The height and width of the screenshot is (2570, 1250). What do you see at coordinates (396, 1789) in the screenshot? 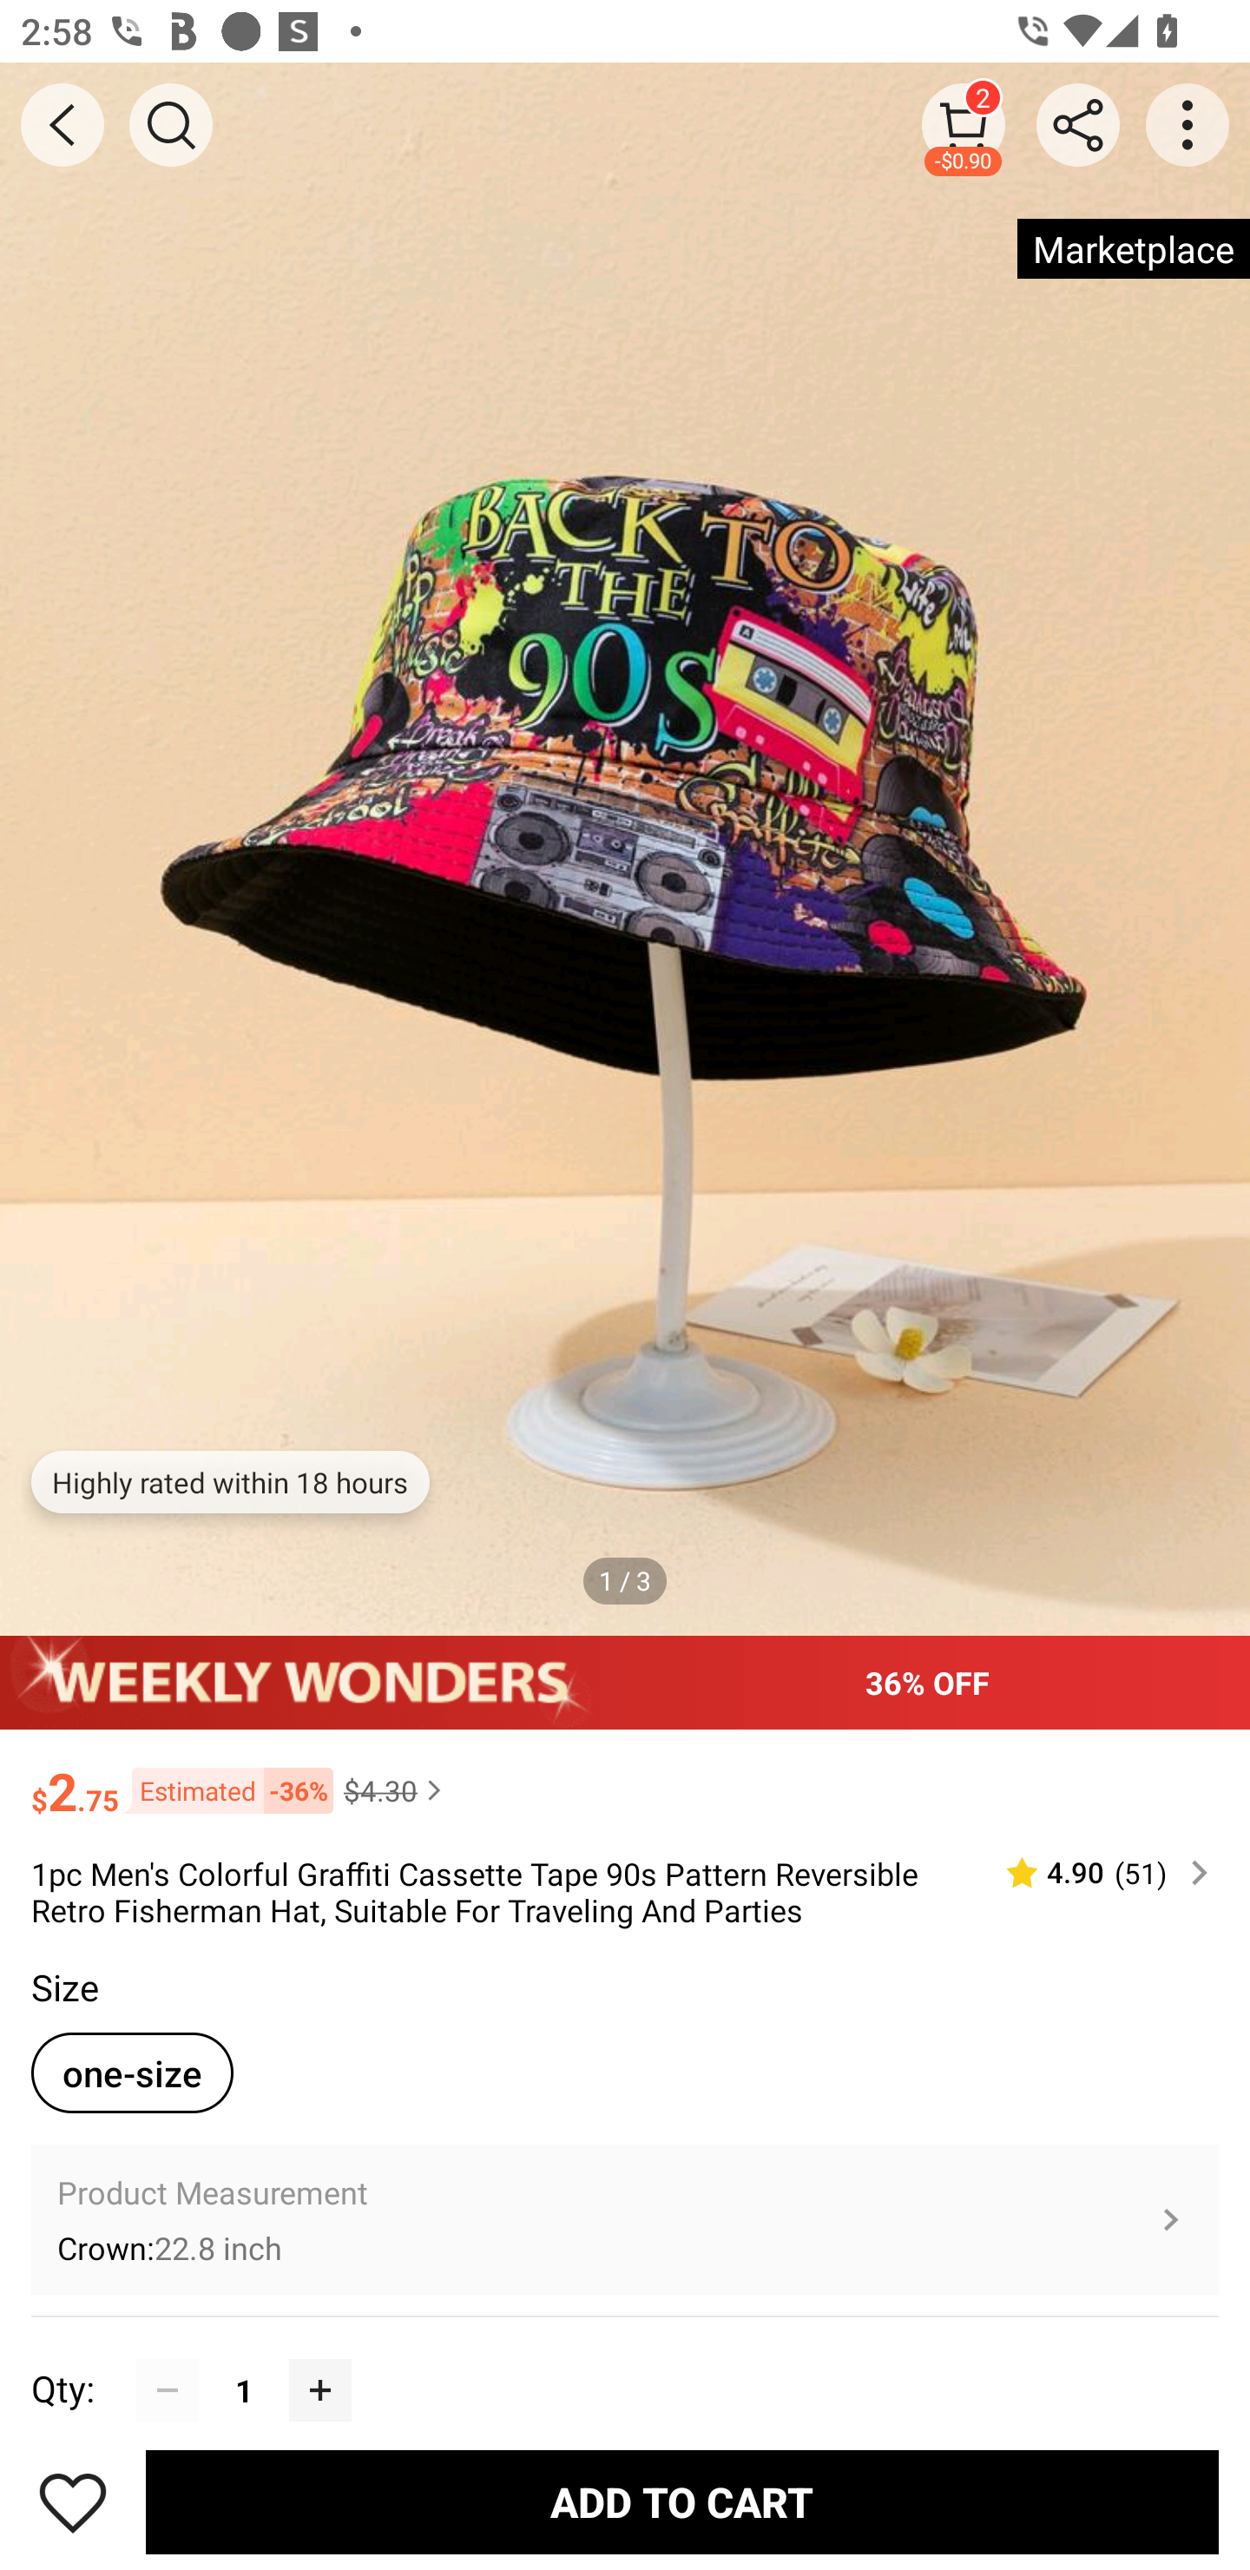
I see `$4.30` at bounding box center [396, 1789].